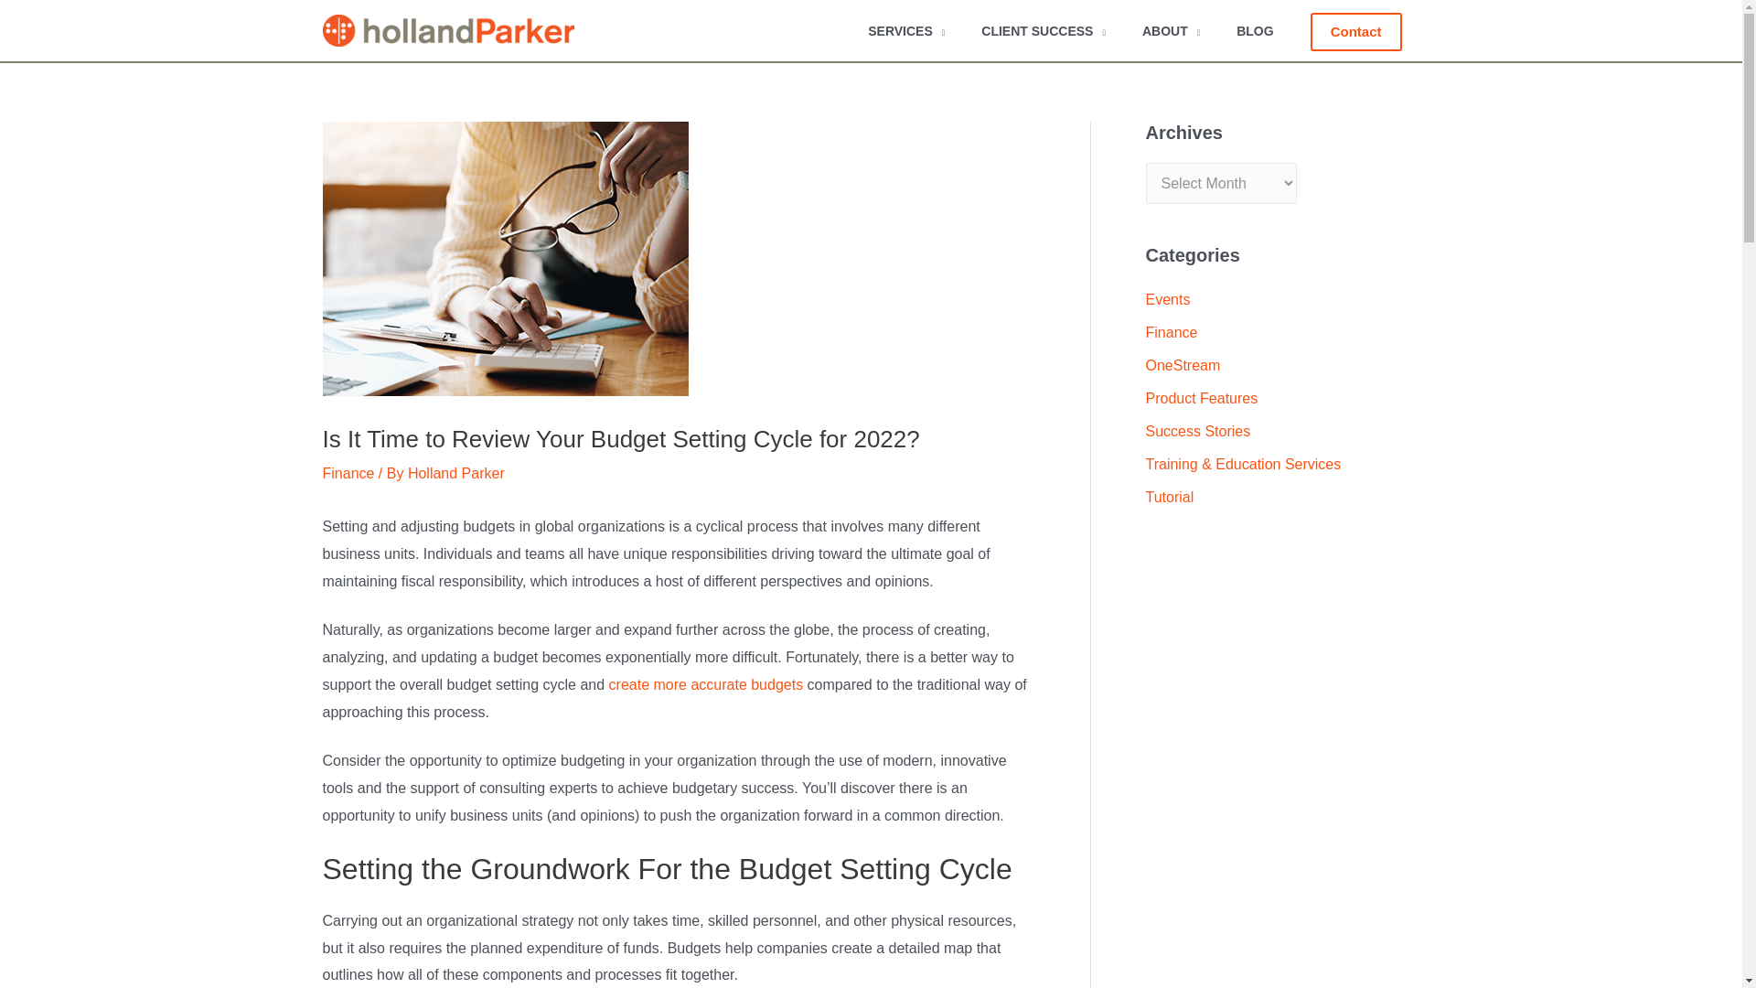 This screenshot has width=1756, height=988. What do you see at coordinates (1043, 30) in the screenshot?
I see `CLIENT SUCCESS` at bounding box center [1043, 30].